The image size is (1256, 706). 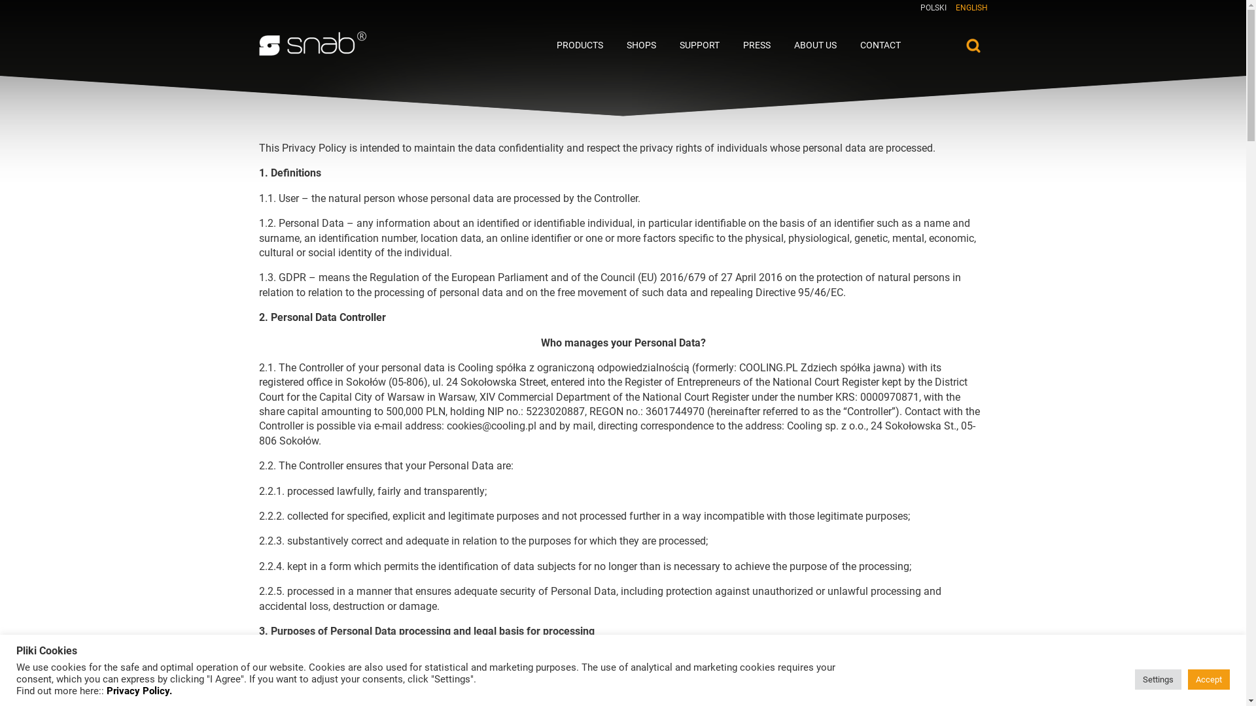 I want to click on ENGLISH, so click(x=971, y=8).